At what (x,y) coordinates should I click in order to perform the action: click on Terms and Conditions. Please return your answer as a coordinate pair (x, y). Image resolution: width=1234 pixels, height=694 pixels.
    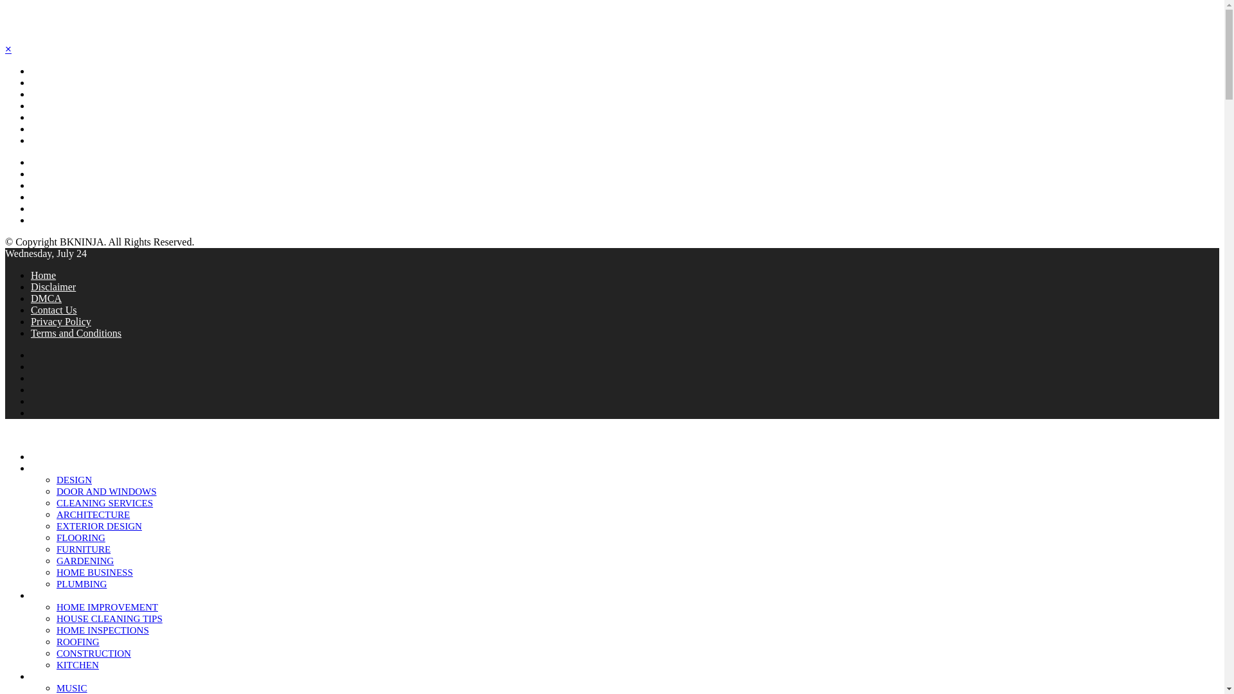
    Looking at the image, I should click on (76, 333).